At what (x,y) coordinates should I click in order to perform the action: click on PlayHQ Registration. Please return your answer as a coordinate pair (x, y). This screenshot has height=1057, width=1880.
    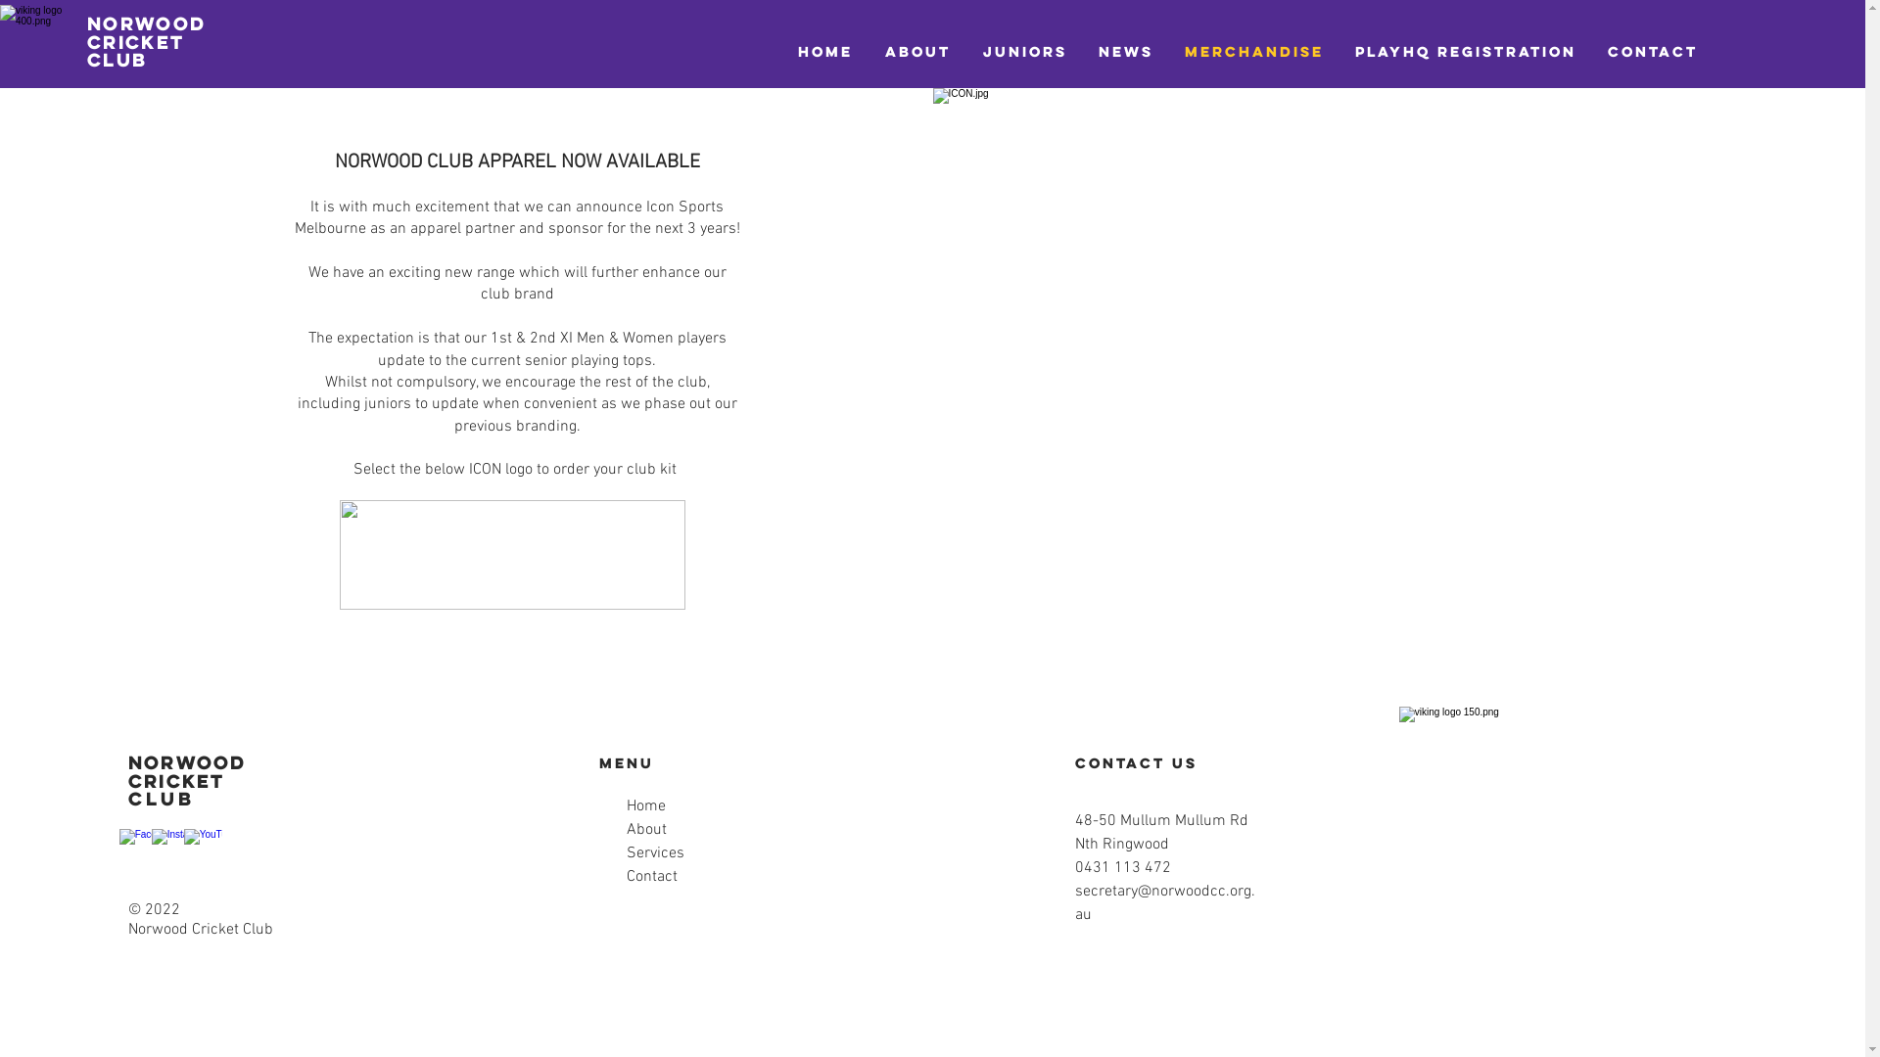
    Looking at the image, I should click on (1466, 51).